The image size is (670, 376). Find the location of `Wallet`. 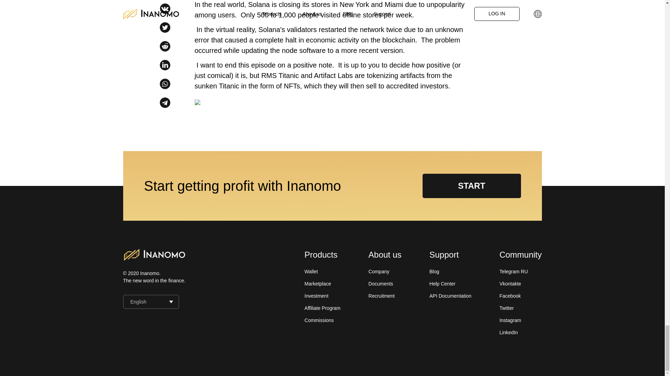

Wallet is located at coordinates (311, 272).